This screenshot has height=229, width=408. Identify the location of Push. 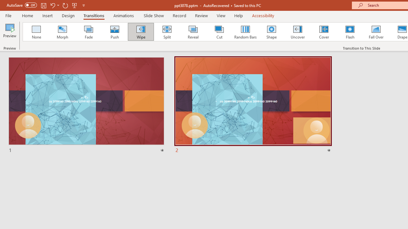
(114, 32).